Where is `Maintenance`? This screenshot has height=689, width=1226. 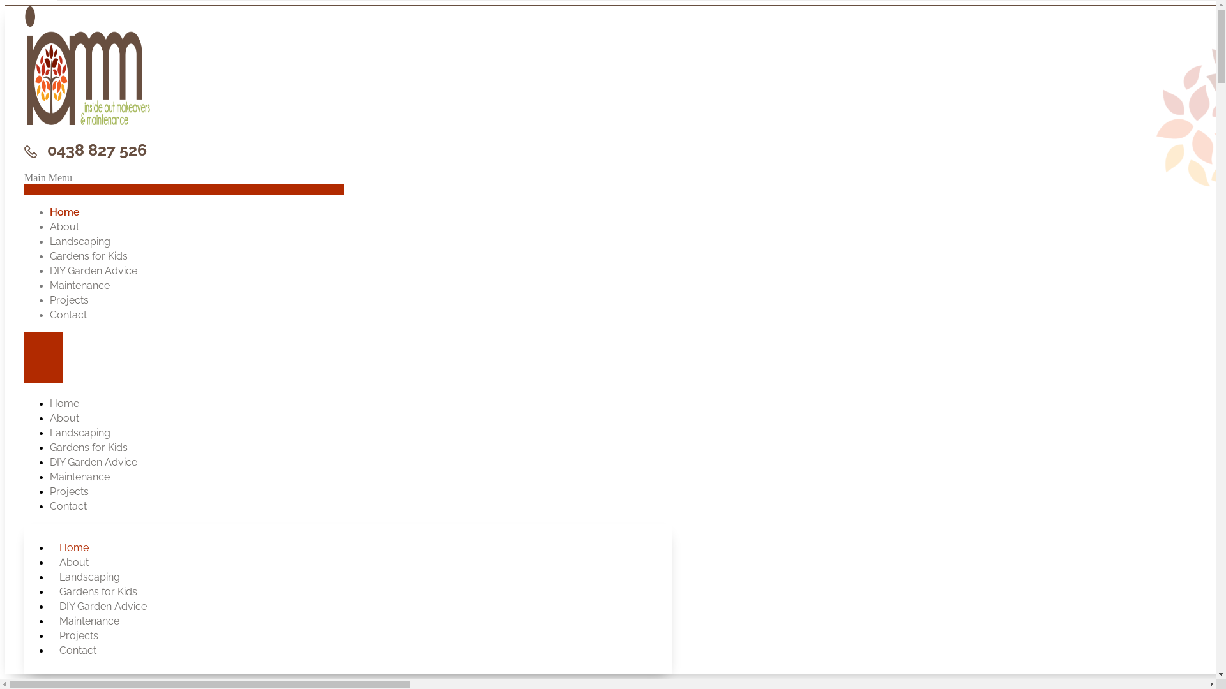
Maintenance is located at coordinates (91, 621).